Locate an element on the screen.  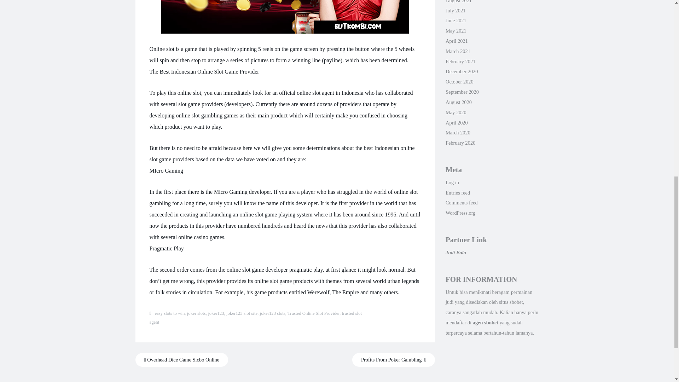
August 2021 is located at coordinates (458, 1).